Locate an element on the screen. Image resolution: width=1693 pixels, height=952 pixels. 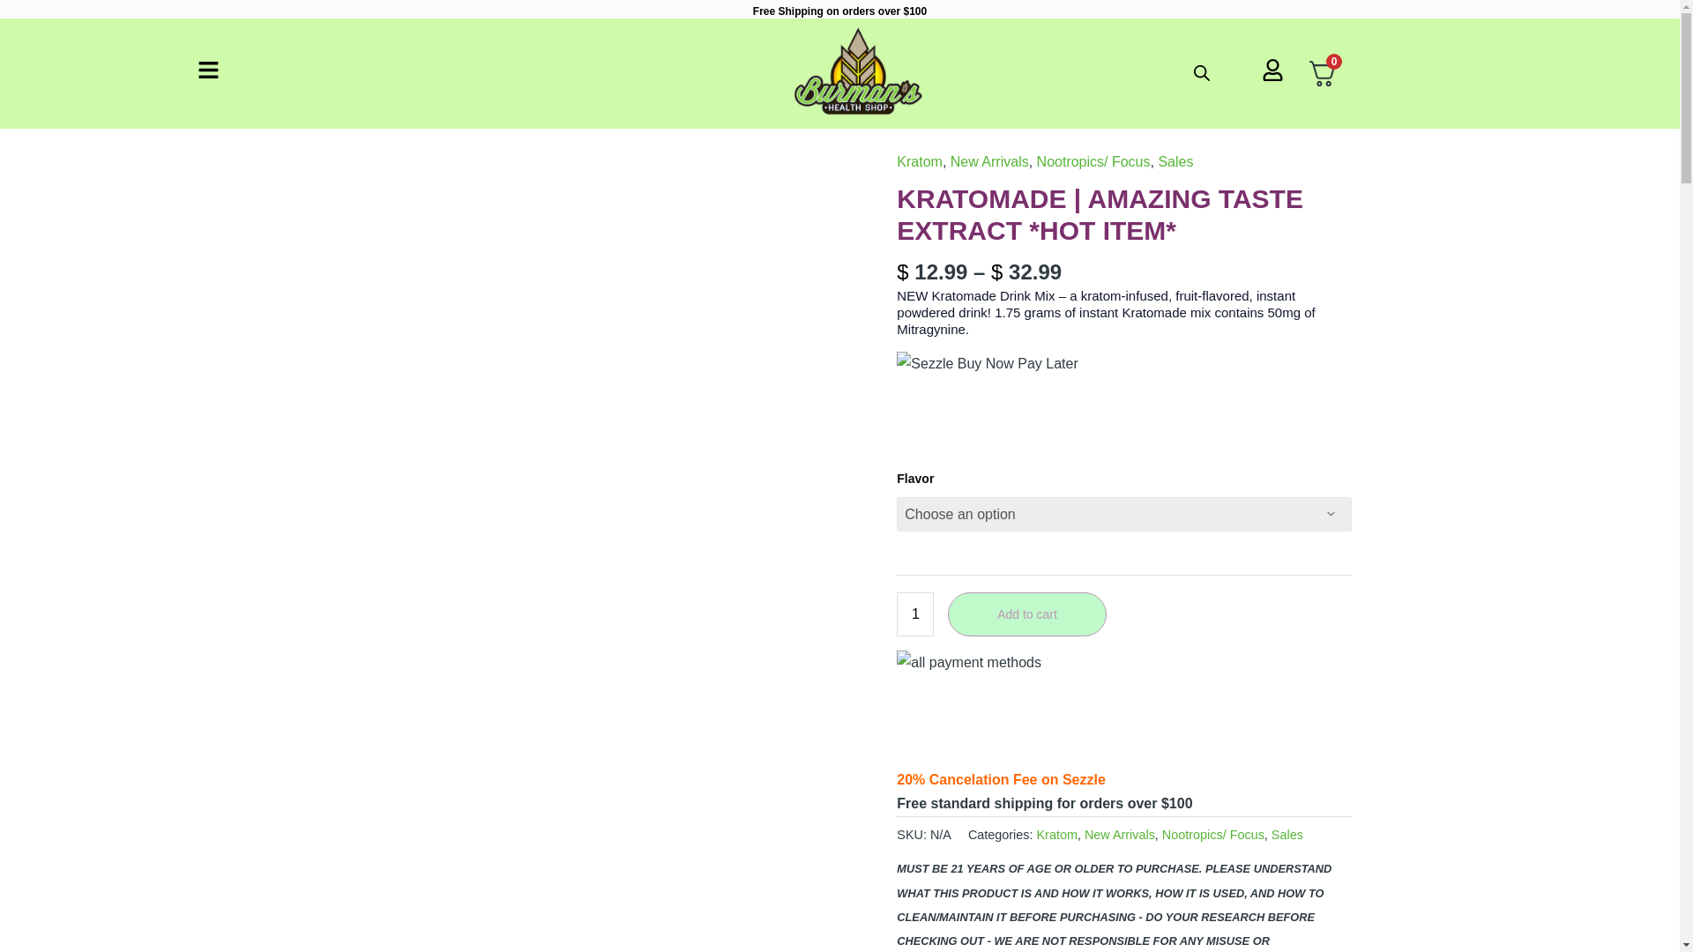
Sales is located at coordinates (1175, 161).